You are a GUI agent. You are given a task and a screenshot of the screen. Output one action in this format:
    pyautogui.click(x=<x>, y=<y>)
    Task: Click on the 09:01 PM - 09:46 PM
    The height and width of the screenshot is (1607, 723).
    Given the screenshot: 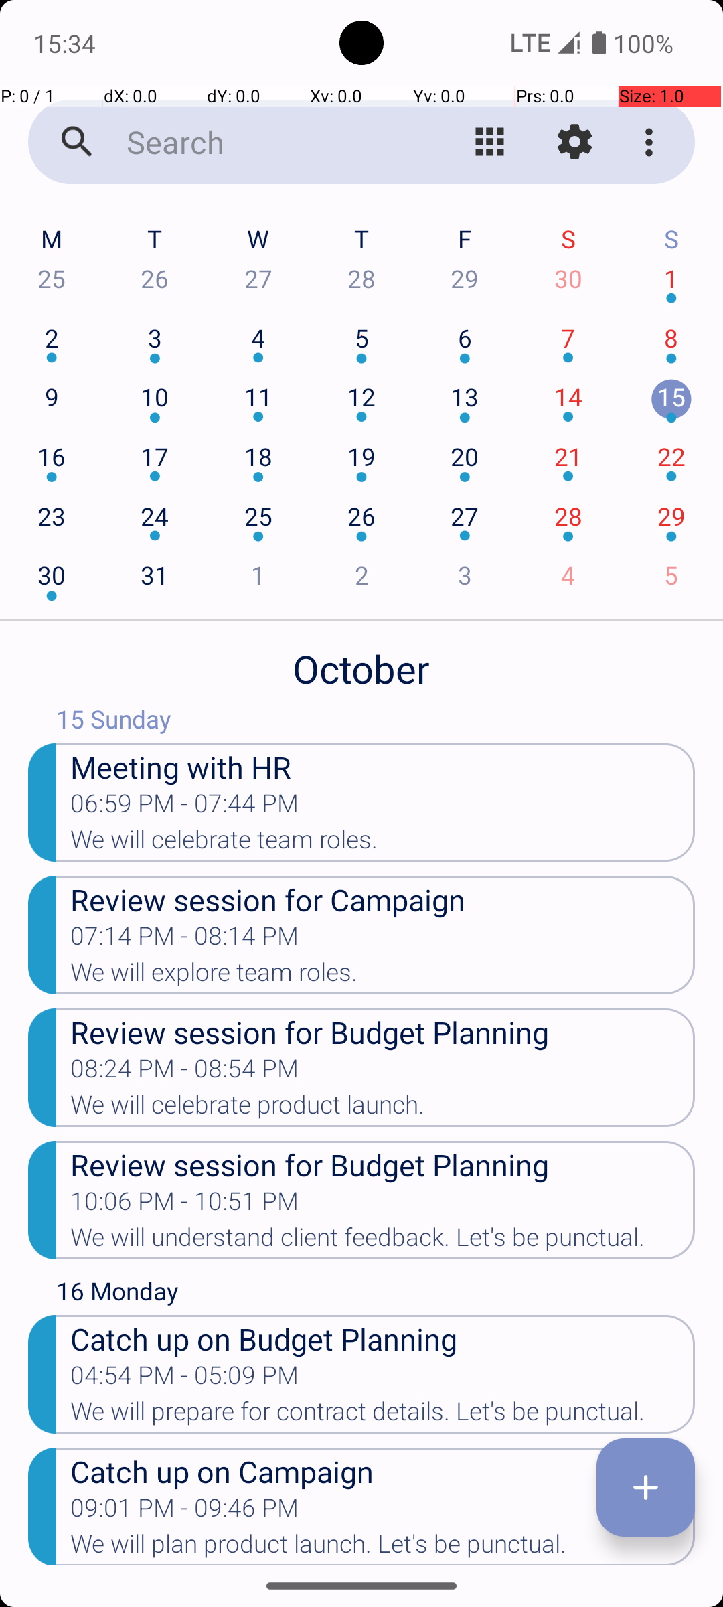 What is the action you would take?
    pyautogui.click(x=185, y=1512)
    